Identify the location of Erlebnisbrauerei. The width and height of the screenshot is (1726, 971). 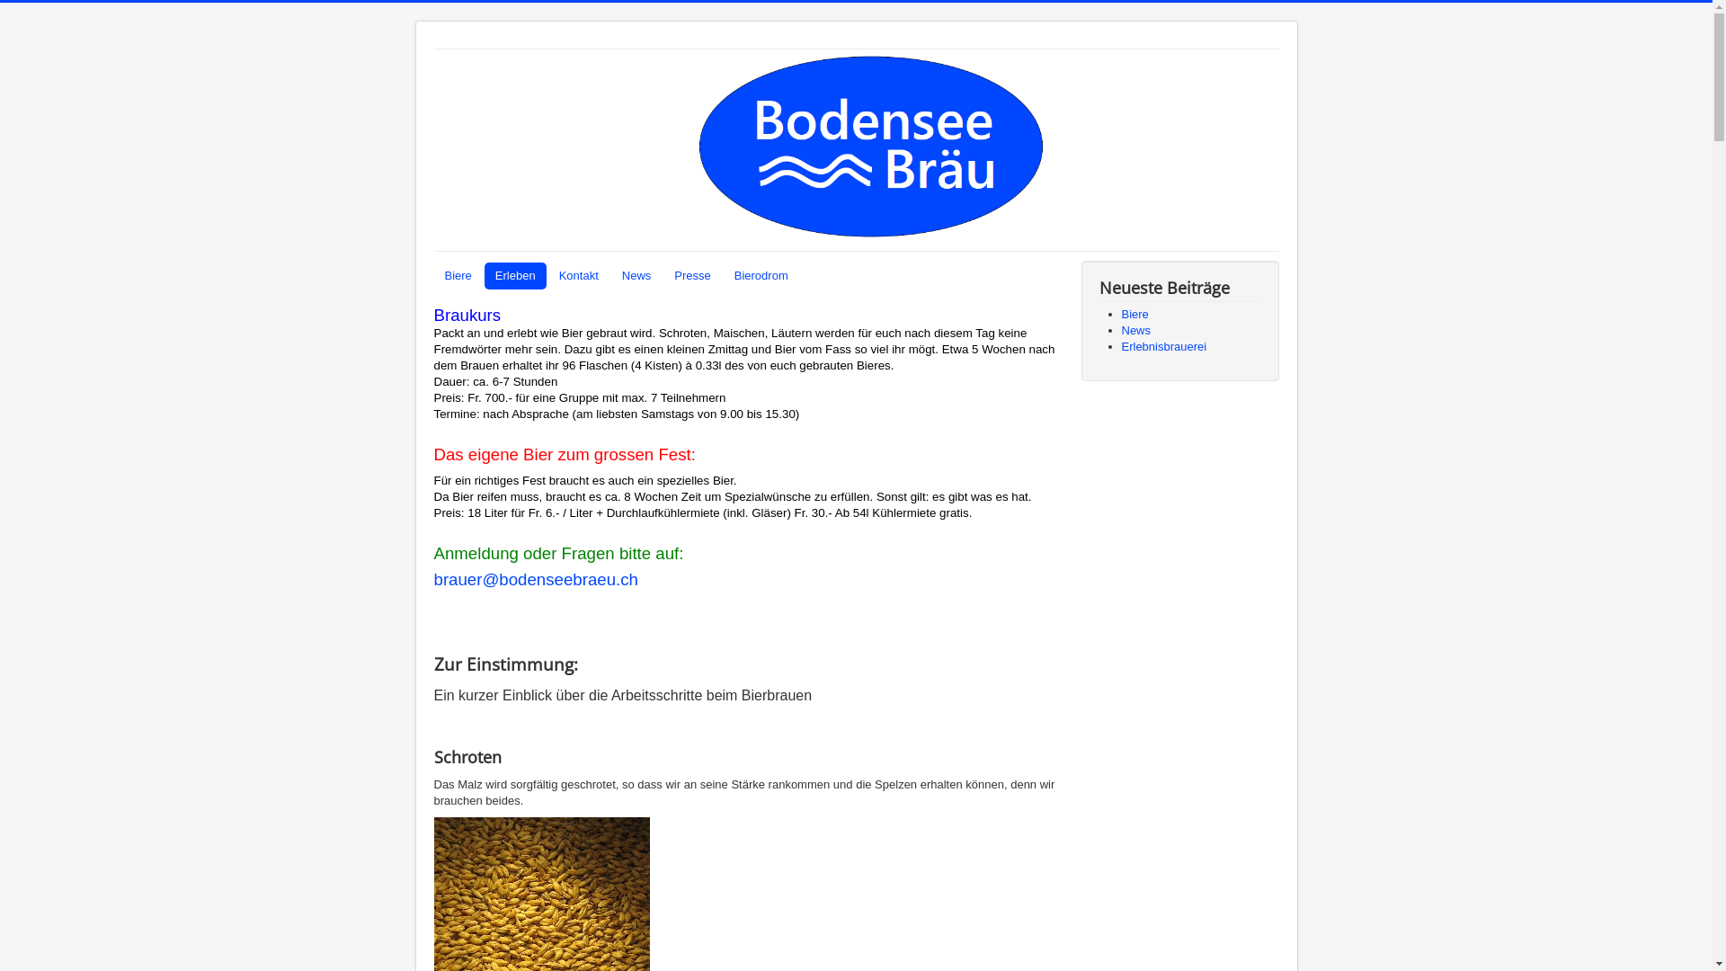
(1165, 347).